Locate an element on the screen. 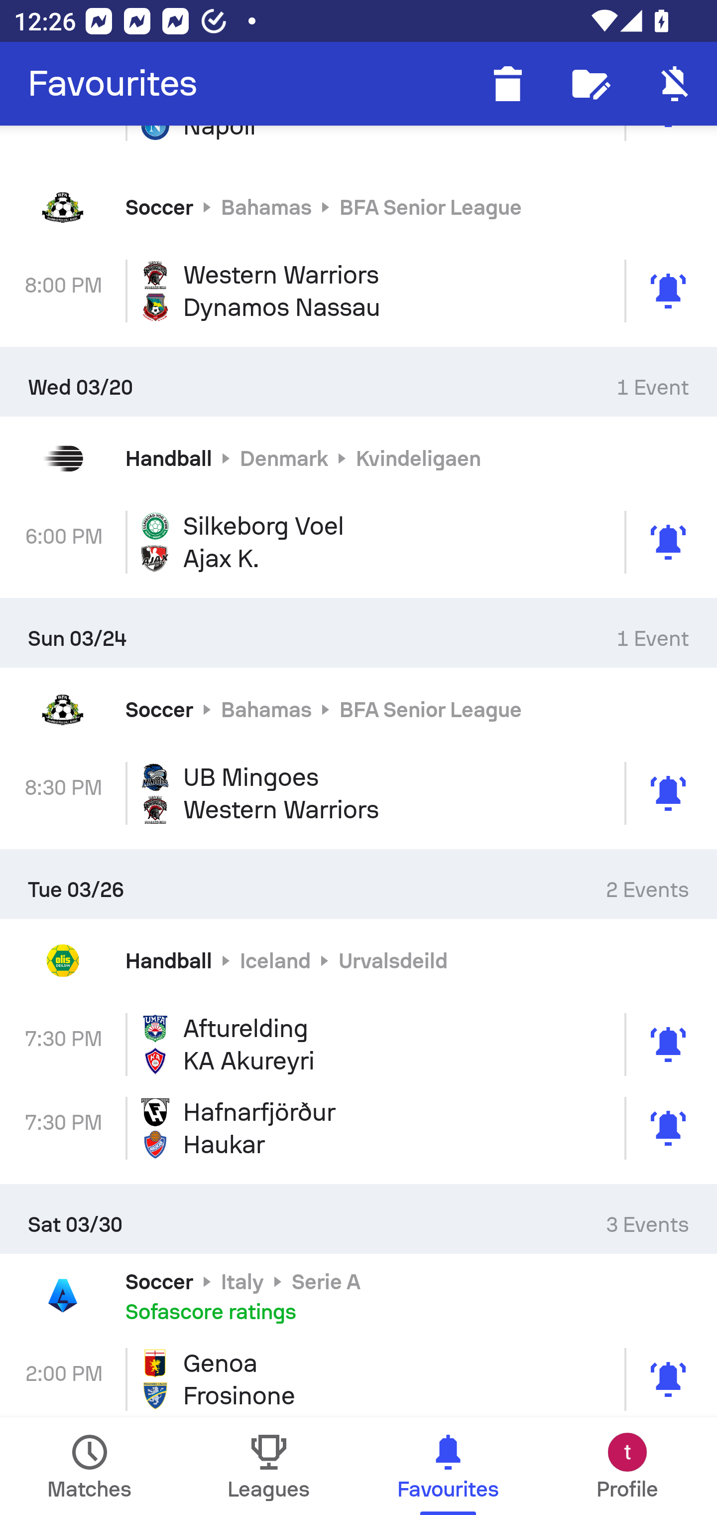 The width and height of the screenshot is (717, 1515). Delete finished is located at coordinates (508, 84).